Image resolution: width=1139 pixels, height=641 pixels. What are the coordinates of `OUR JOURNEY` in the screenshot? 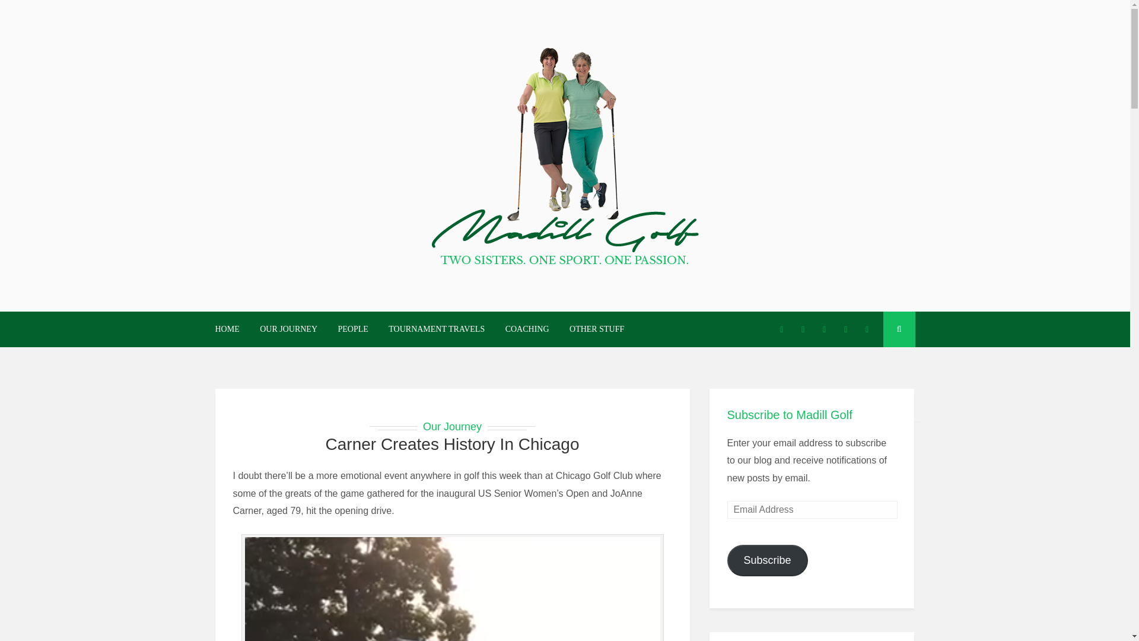 It's located at (288, 330).